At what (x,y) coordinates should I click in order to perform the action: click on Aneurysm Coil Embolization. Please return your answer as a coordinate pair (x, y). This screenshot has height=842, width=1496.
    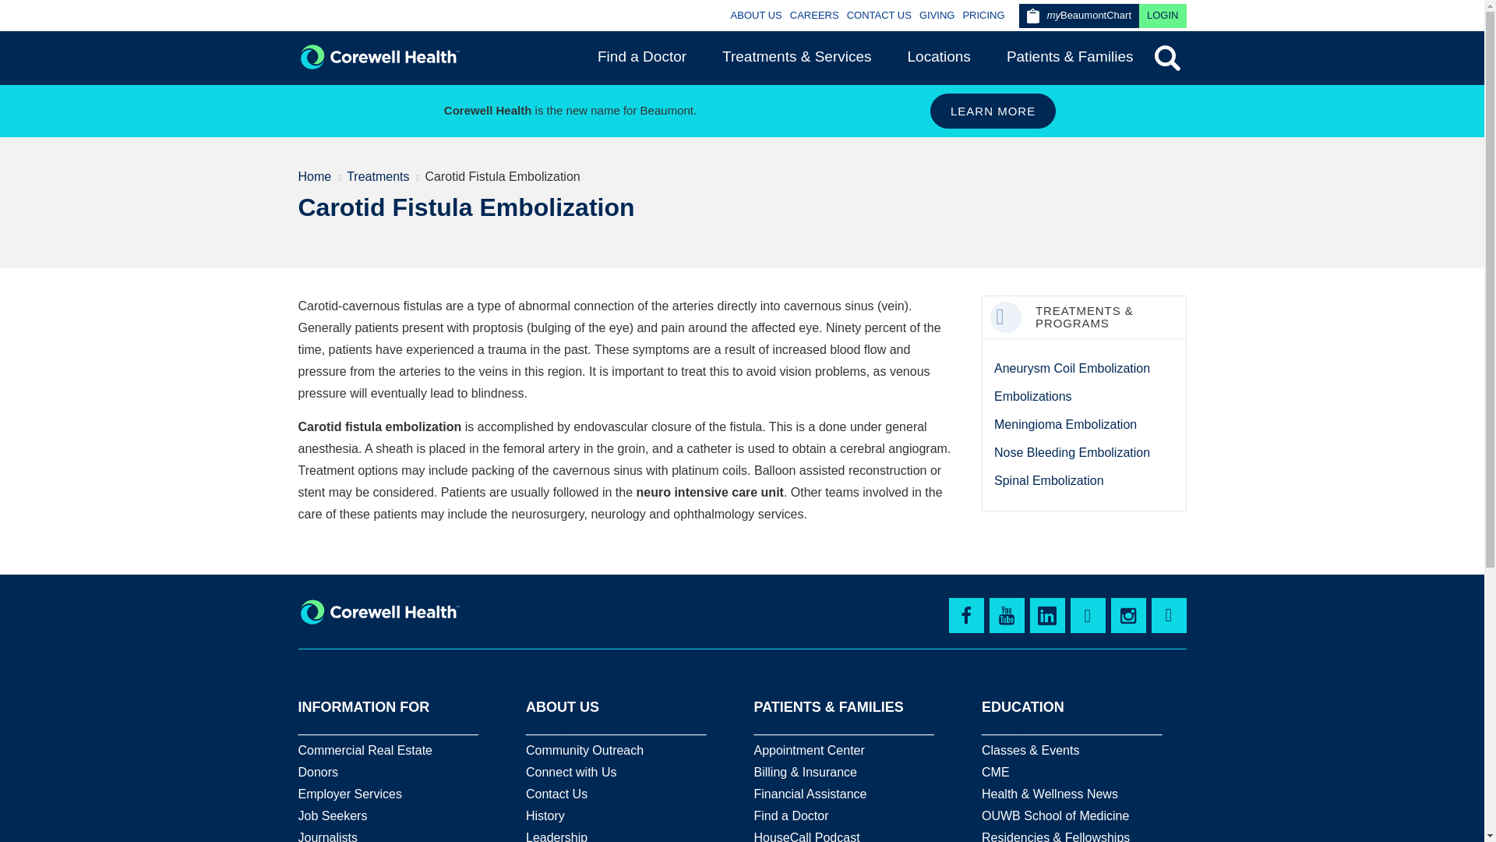
    Looking at the image, I should click on (1072, 368).